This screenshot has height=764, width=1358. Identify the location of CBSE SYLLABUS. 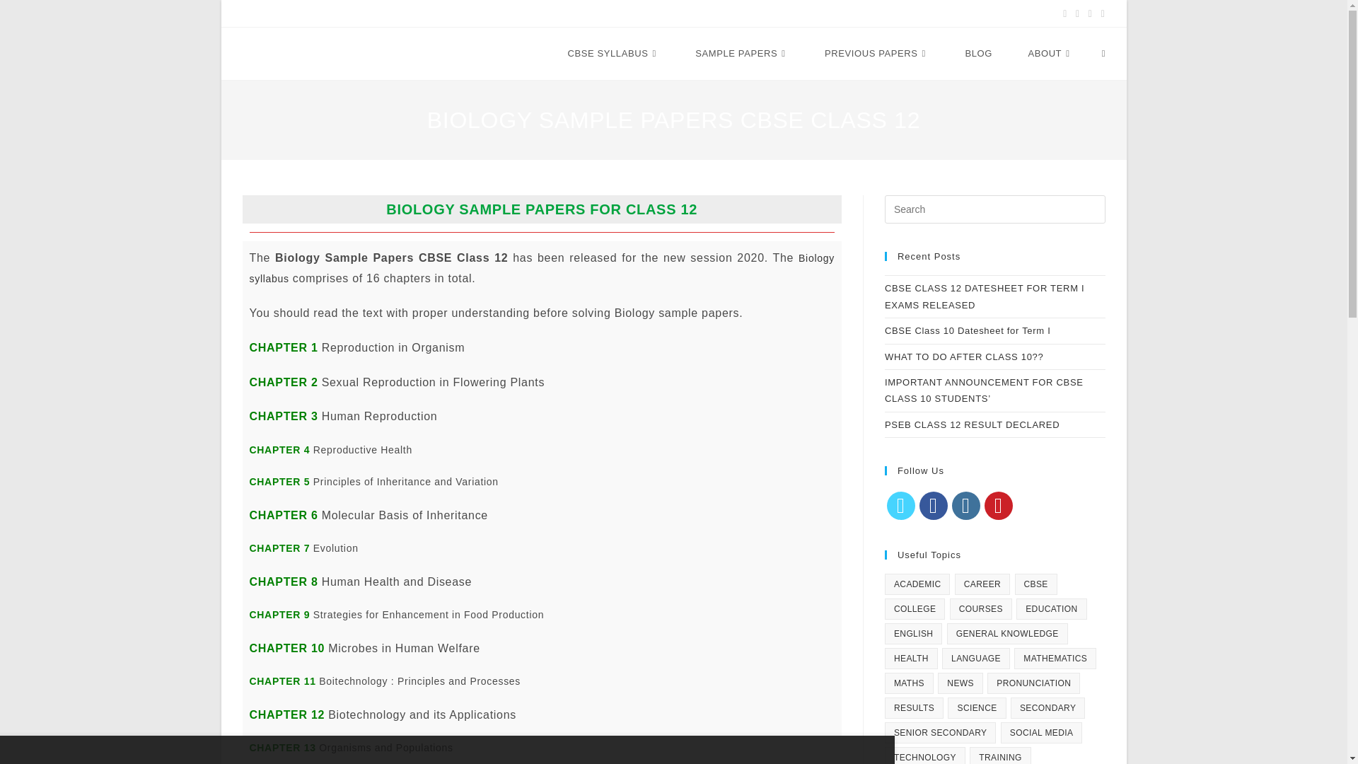
(673, 54).